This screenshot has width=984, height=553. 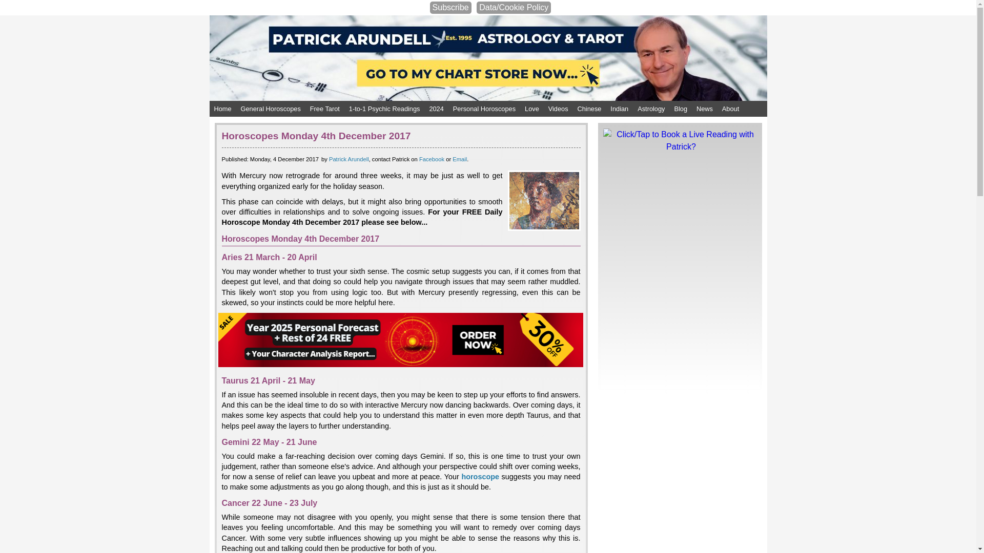 I want to click on Horoscopes Monday 4th December 2017, so click(x=544, y=200).